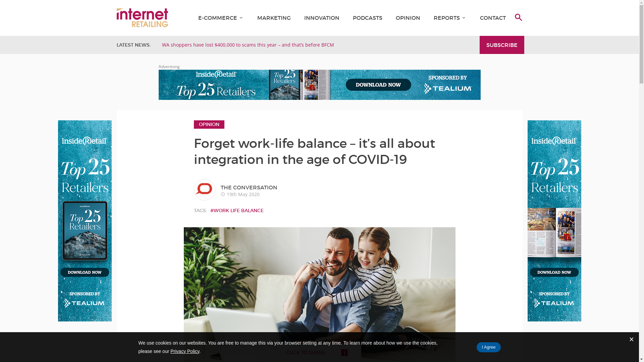 The image size is (644, 362). What do you see at coordinates (446, 18) in the screenshot?
I see `REPORTS` at bounding box center [446, 18].